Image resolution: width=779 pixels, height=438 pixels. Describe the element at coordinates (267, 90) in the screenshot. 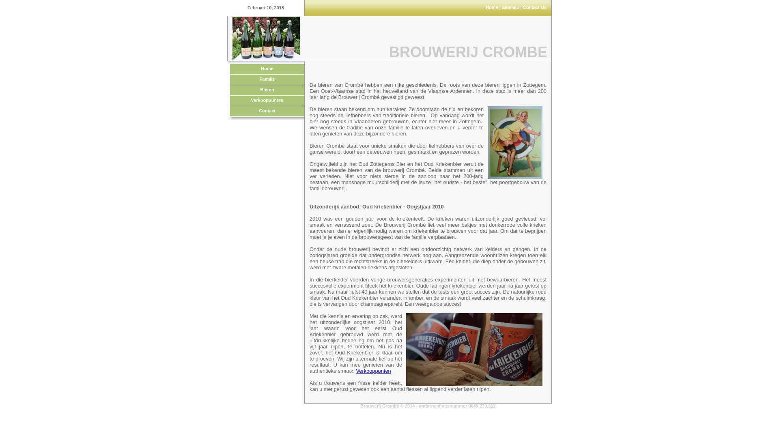

I see `Bieren` at that location.